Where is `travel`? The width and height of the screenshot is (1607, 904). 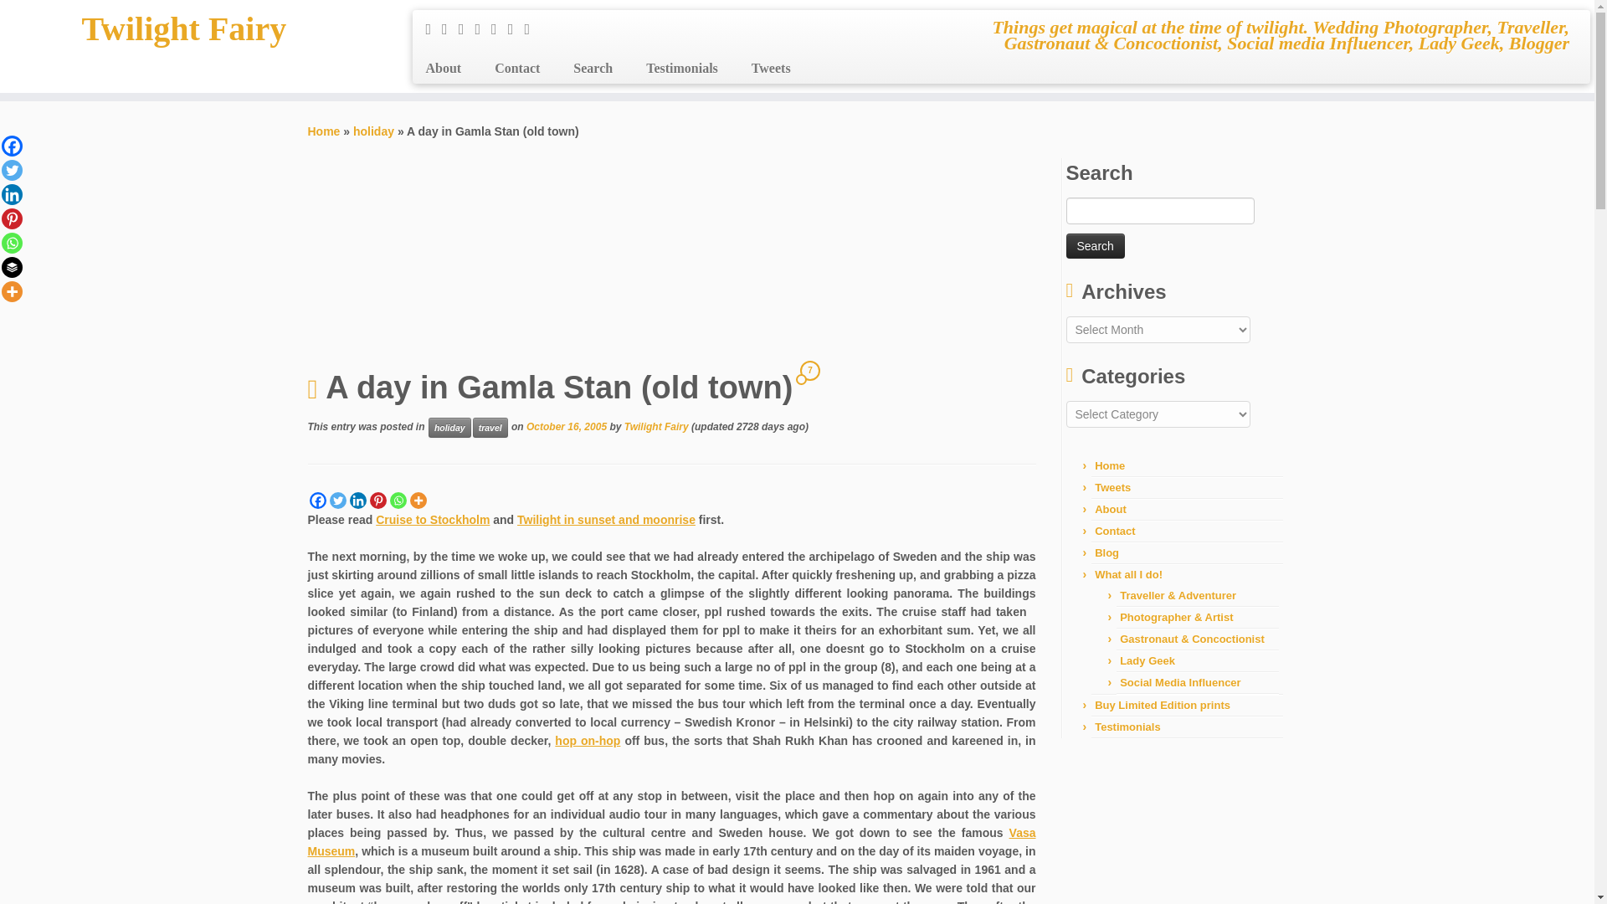
travel is located at coordinates (490, 427).